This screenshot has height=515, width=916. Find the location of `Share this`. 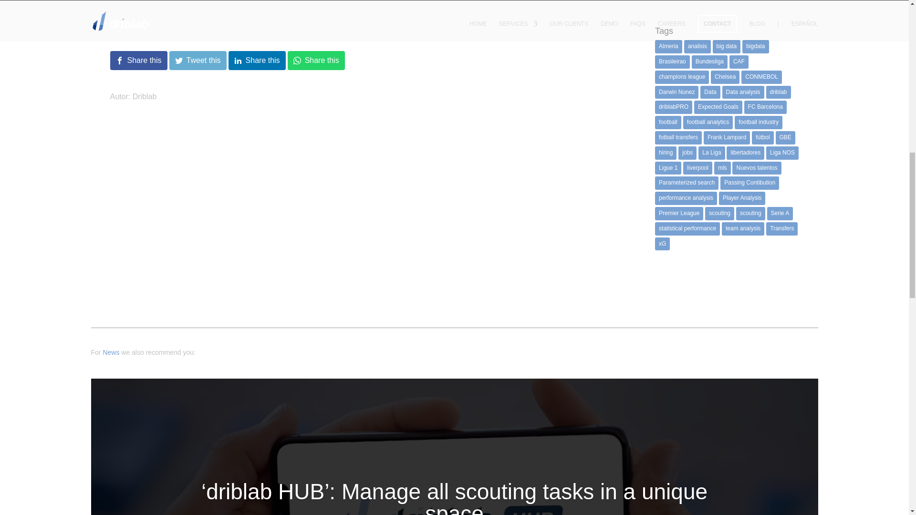

Share this is located at coordinates (316, 60).